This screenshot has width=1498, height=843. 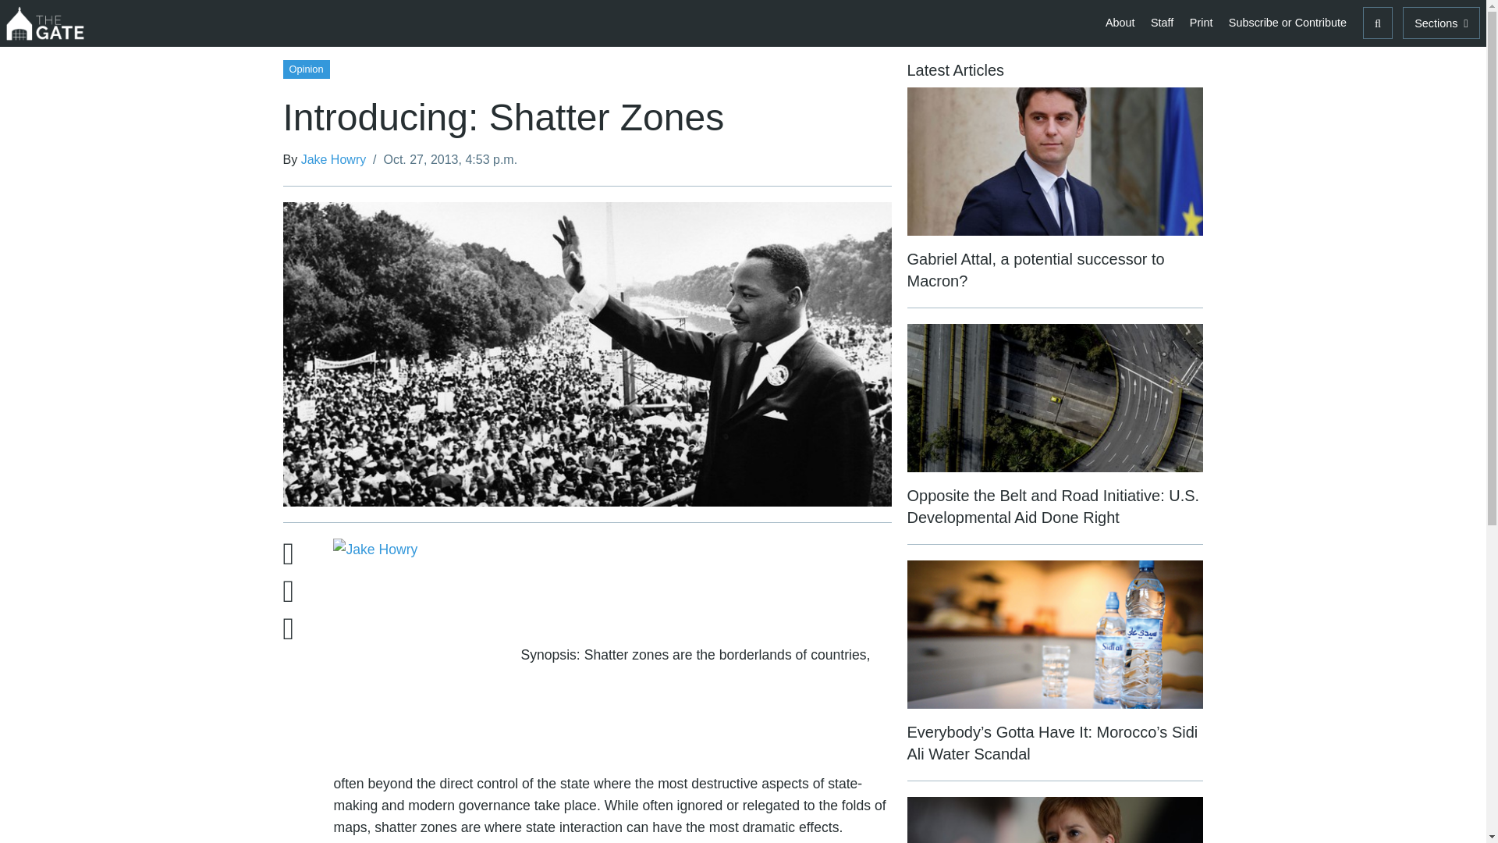 What do you see at coordinates (1120, 22) in the screenshot?
I see `About` at bounding box center [1120, 22].